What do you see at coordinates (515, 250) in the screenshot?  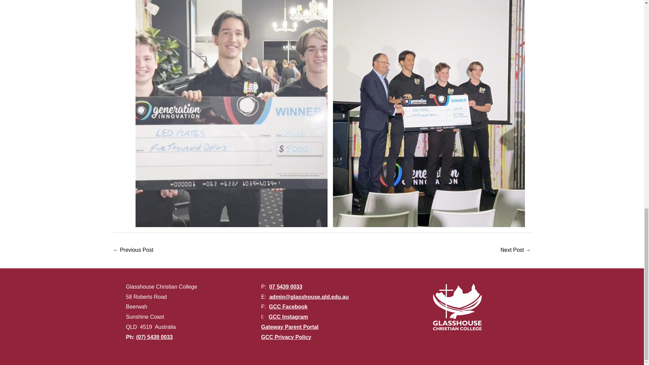 I see `Library News: Book Club Thanks` at bounding box center [515, 250].